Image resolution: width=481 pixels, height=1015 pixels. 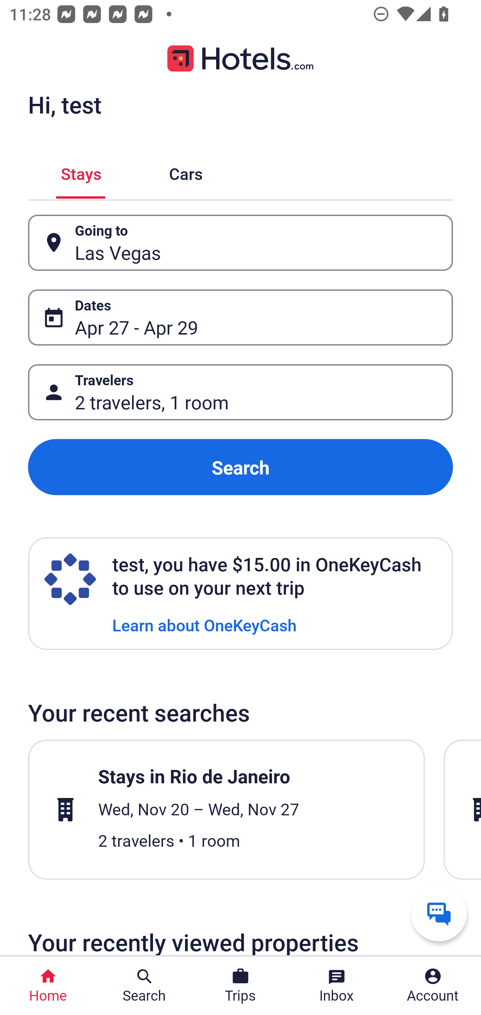 I want to click on Search, so click(x=240, y=467).